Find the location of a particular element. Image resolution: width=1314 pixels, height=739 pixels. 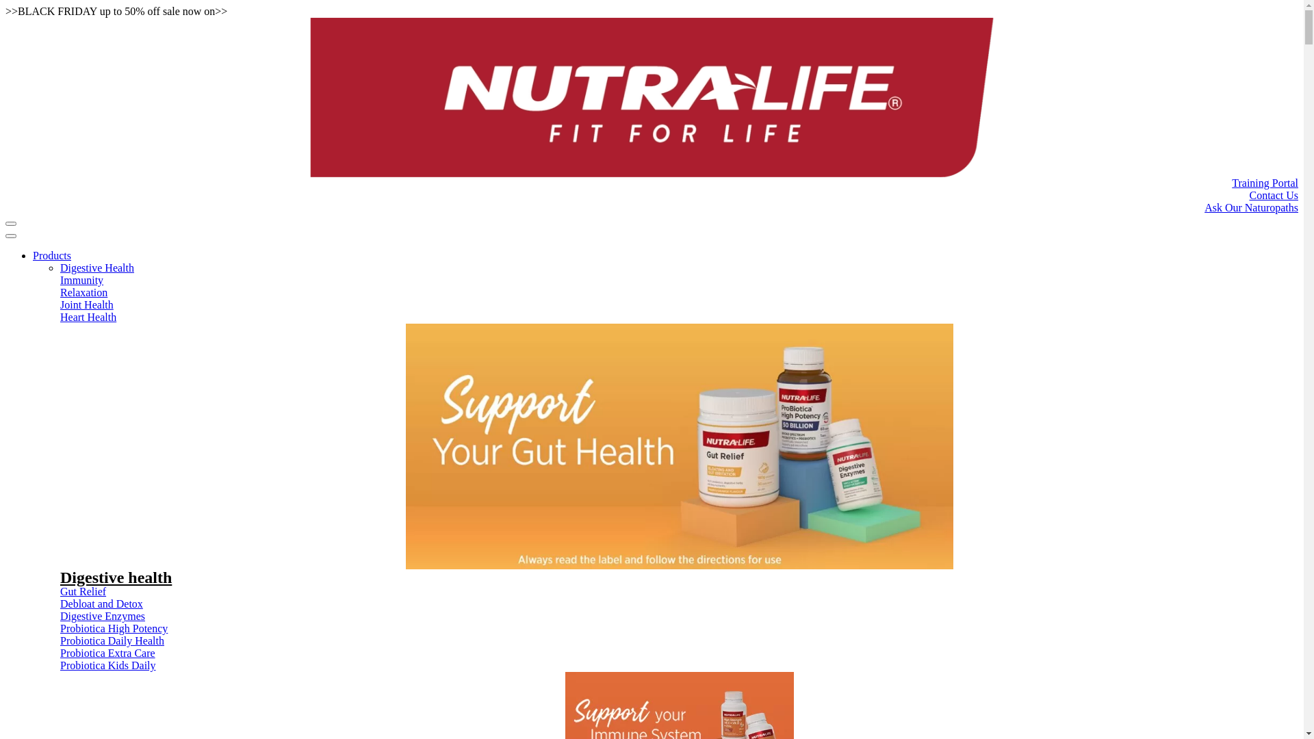

Digestive health is located at coordinates (116, 578).